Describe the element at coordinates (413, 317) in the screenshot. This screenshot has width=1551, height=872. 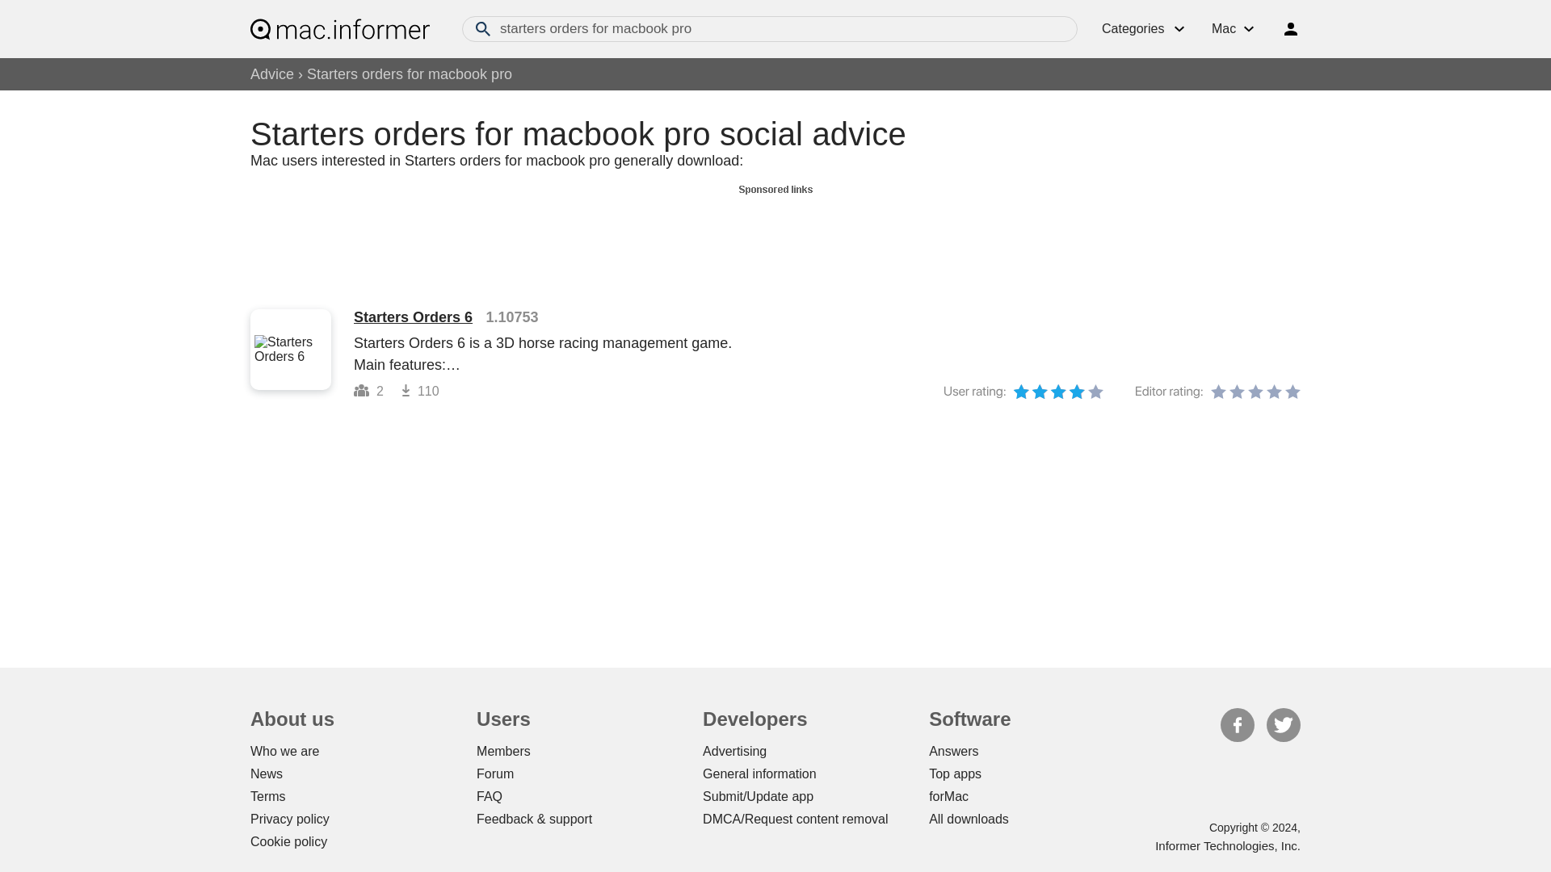
I see `Starters Orders 6` at that location.